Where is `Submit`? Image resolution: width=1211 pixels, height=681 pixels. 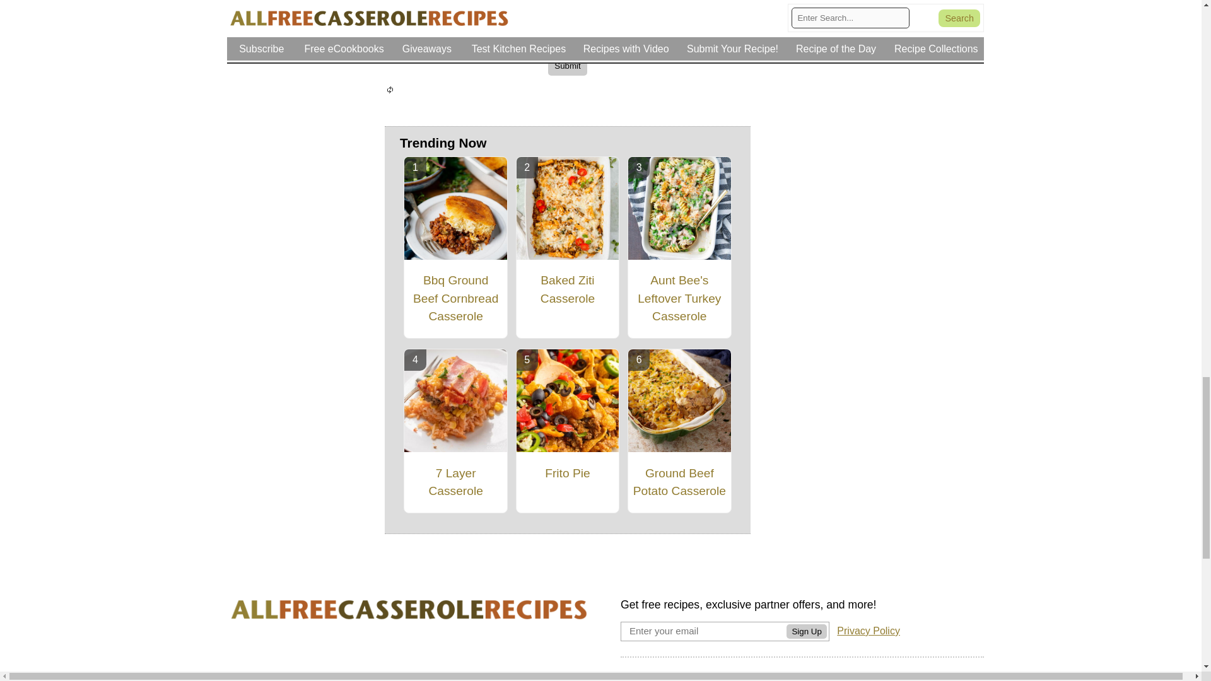
Submit is located at coordinates (567, 66).